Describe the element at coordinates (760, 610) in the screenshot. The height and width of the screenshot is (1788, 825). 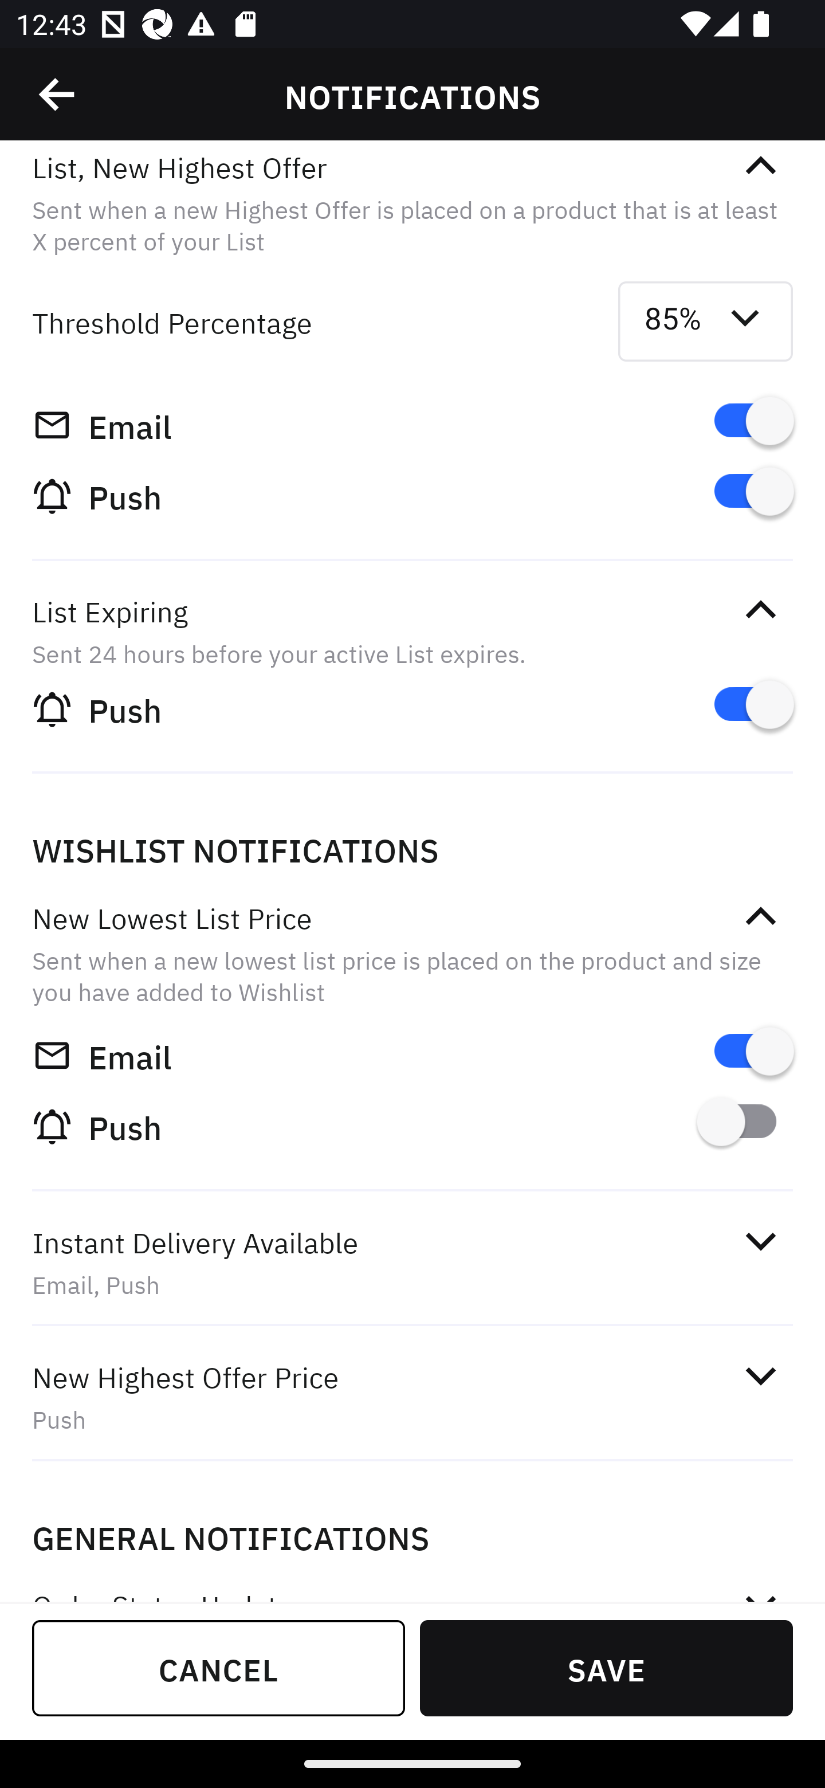
I see `` at that location.